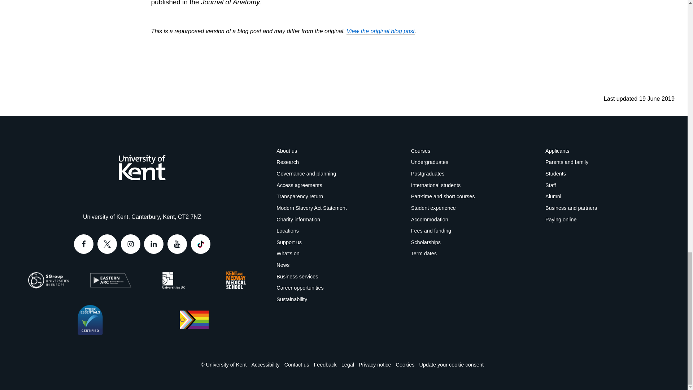 Image resolution: width=693 pixels, height=390 pixels. I want to click on Connect with us on LinkedIn, so click(154, 244).